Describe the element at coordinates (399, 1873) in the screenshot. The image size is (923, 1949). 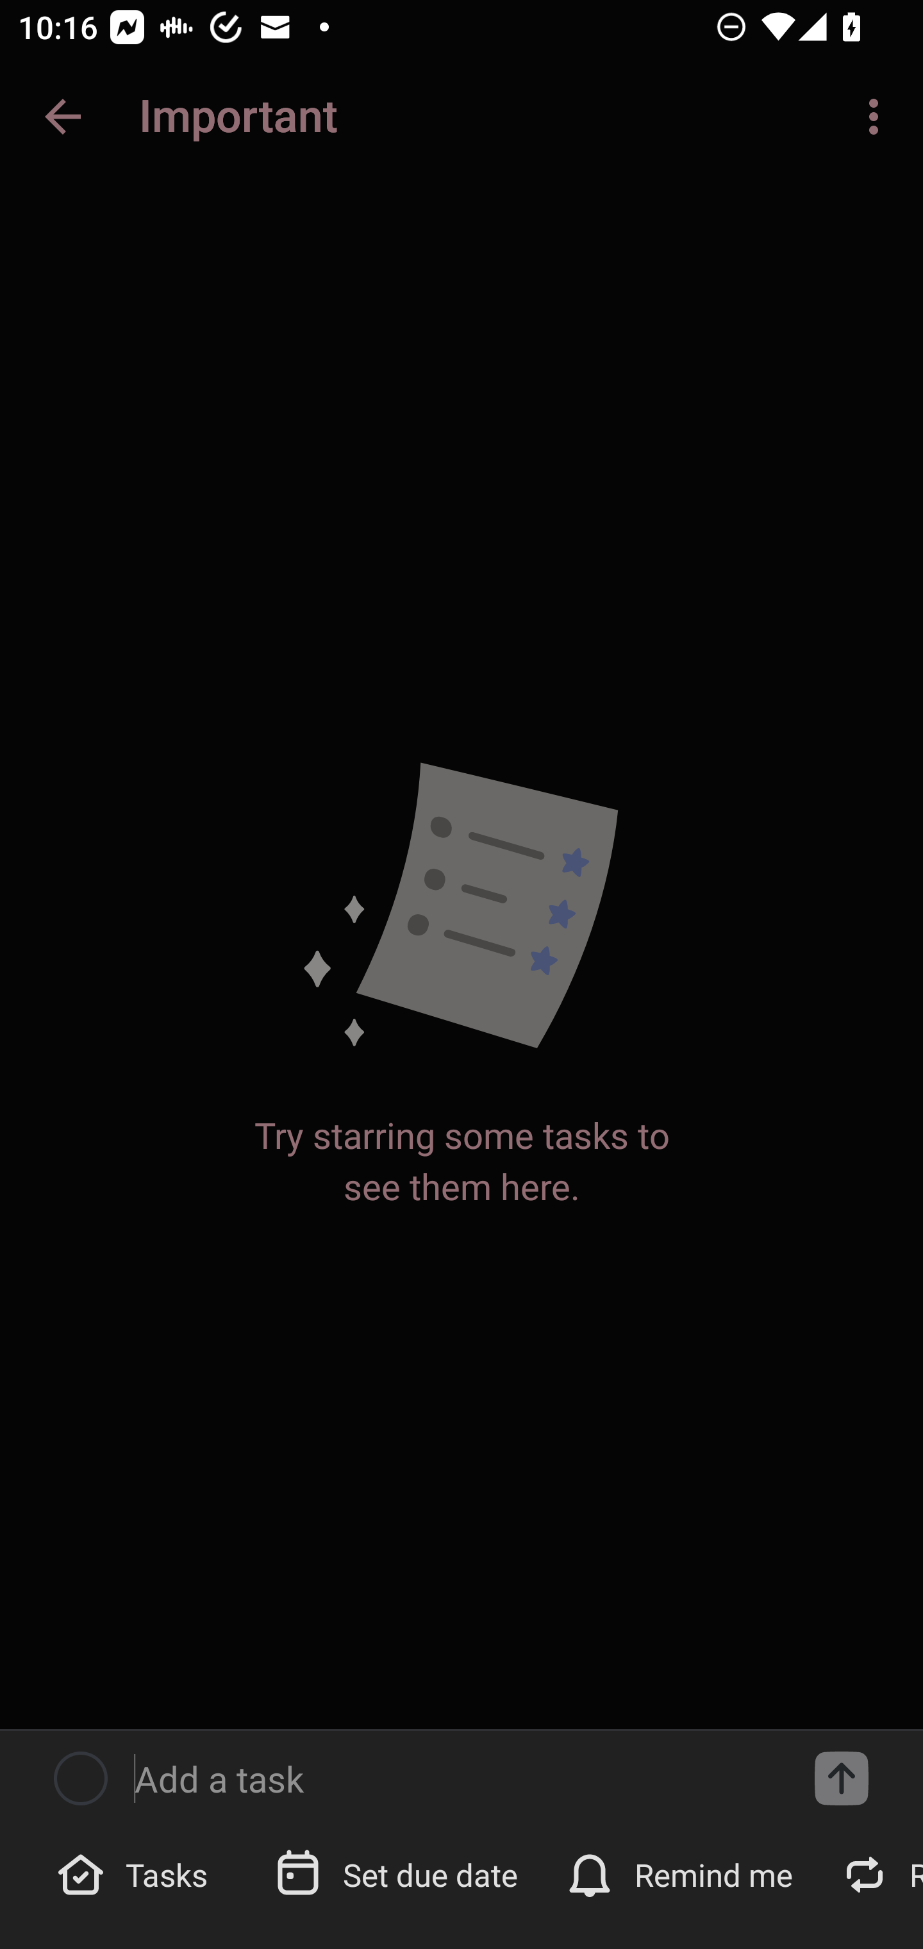
I see `Set due date` at that location.